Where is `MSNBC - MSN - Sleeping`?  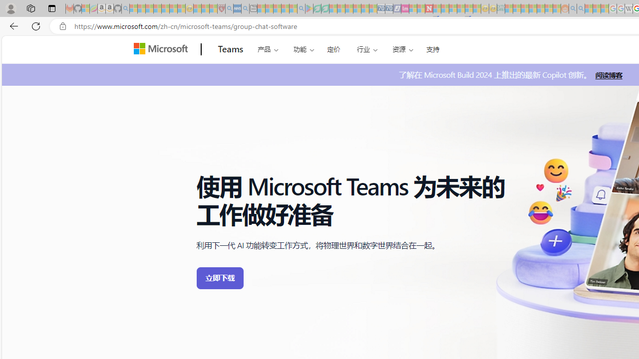 MSNBC - MSN - Sleeping is located at coordinates (509, 9).